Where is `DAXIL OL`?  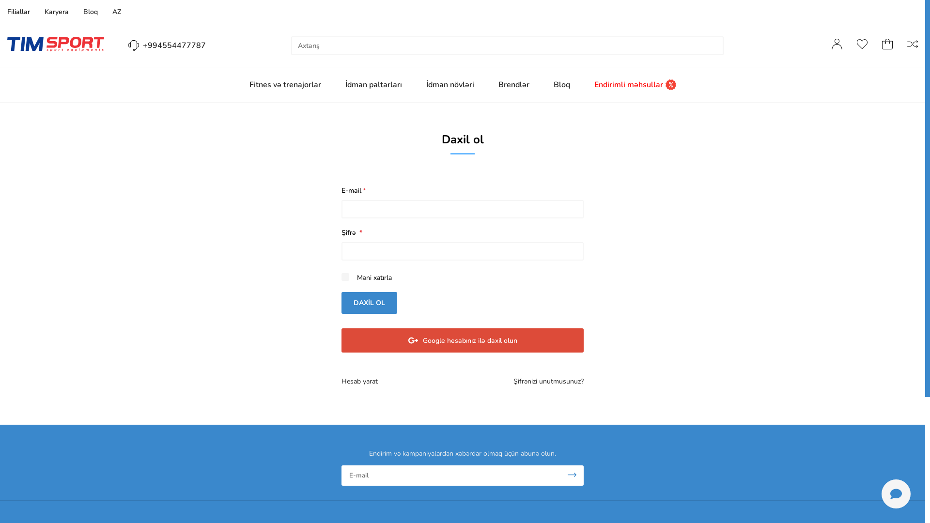 DAXIL OL is located at coordinates (369, 303).